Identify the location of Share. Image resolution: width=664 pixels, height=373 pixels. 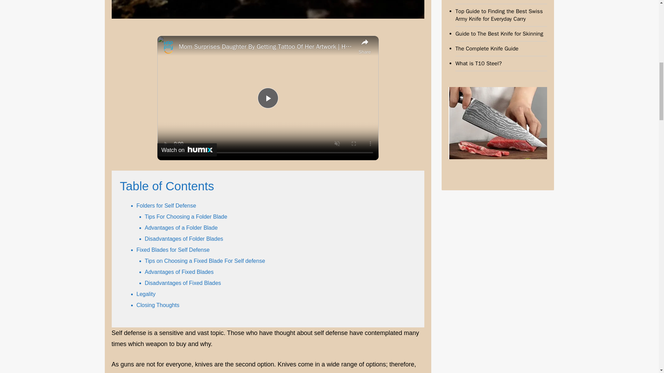
(365, 46).